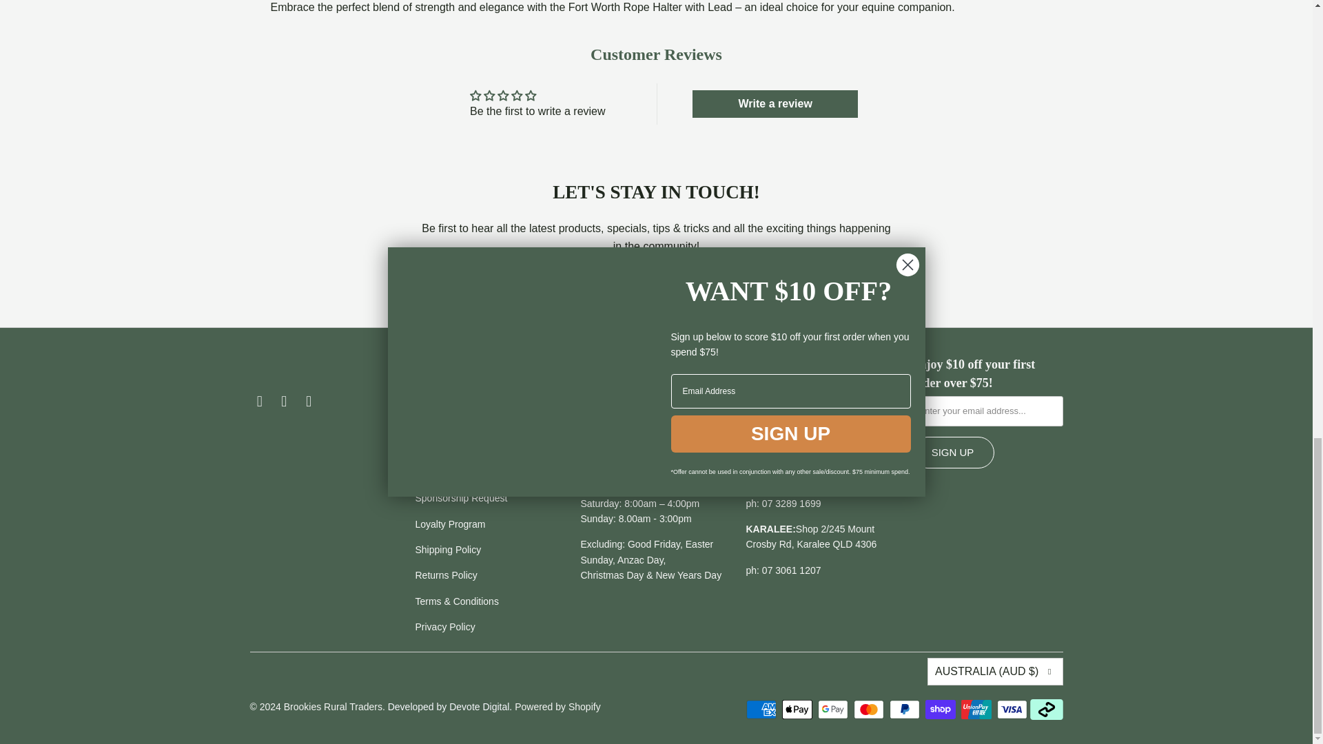 The image size is (1323, 744). What do you see at coordinates (941, 710) in the screenshot?
I see `Shop Pay` at bounding box center [941, 710].